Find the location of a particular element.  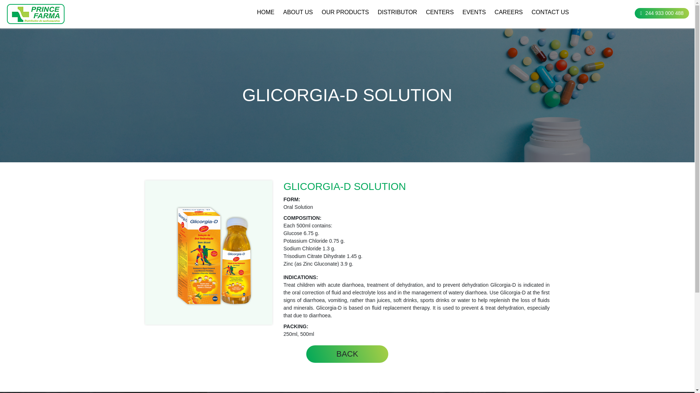

OUR PRODUCTS is located at coordinates (345, 12).